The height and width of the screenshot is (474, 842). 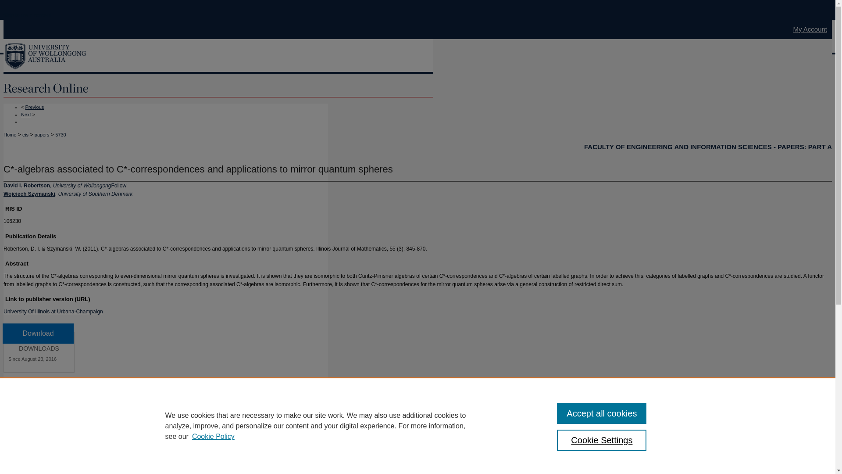 I want to click on Facebook, so click(x=10, y=451).